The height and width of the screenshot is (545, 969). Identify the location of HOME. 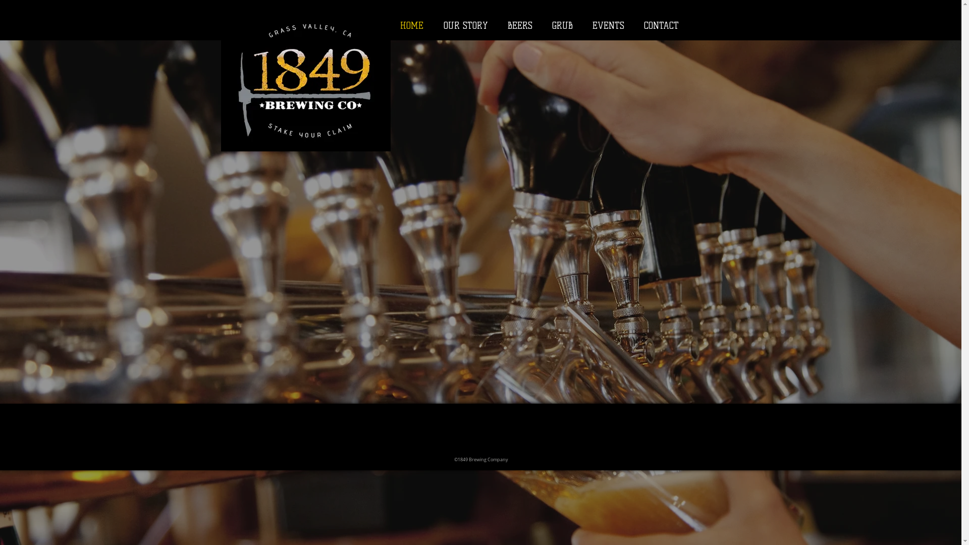
(411, 26).